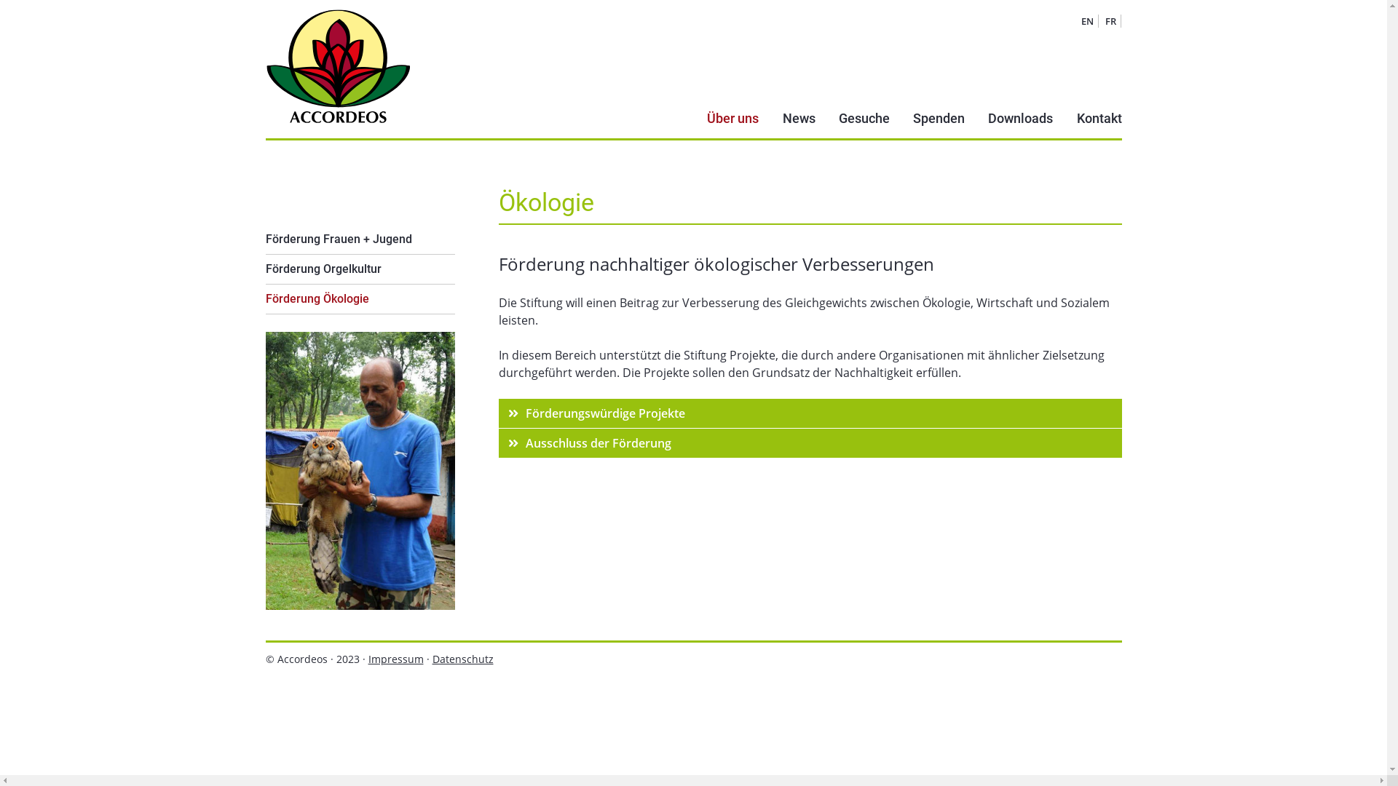  I want to click on  , so click(265, 314).